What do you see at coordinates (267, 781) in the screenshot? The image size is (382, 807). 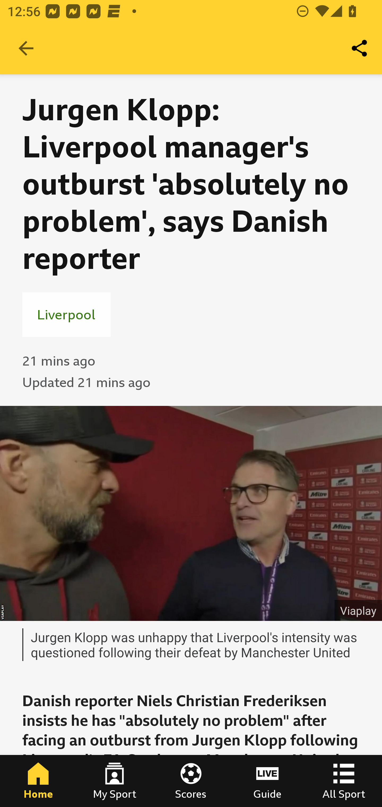 I see `Guide` at bounding box center [267, 781].